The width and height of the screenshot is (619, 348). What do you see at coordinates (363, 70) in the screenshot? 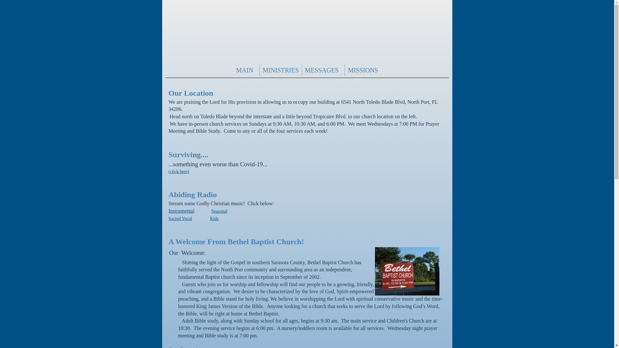
I see `MISSIONS` at bounding box center [363, 70].